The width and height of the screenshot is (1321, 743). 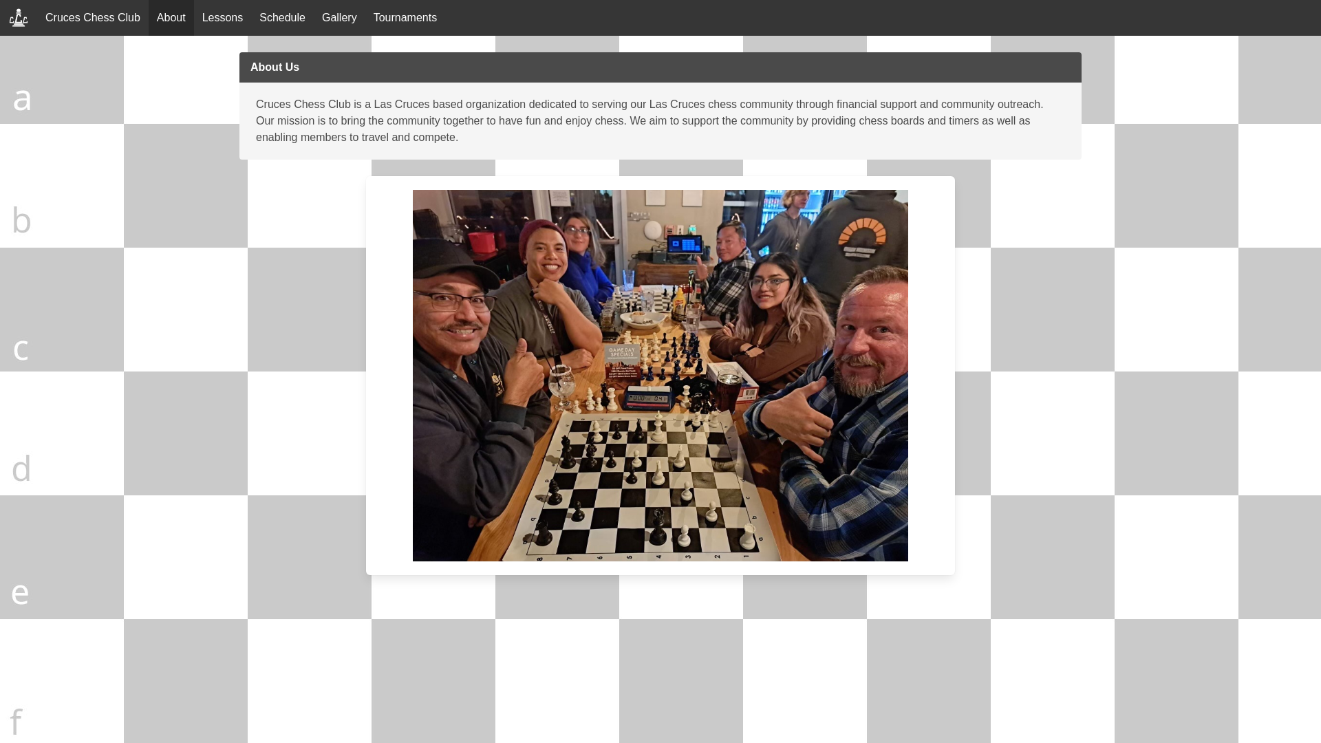 I want to click on Cruces Chess Club, so click(x=92, y=18).